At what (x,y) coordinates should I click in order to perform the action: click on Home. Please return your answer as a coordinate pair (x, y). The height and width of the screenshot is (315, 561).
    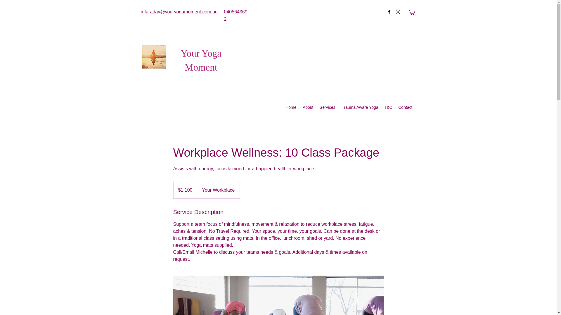
    Looking at the image, I should click on (290, 107).